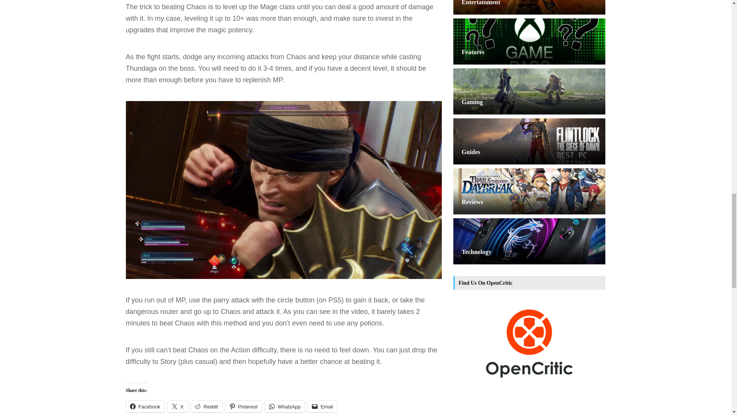 The width and height of the screenshot is (737, 415). What do you see at coordinates (322, 406) in the screenshot?
I see `Click to email a link to a friend` at bounding box center [322, 406].